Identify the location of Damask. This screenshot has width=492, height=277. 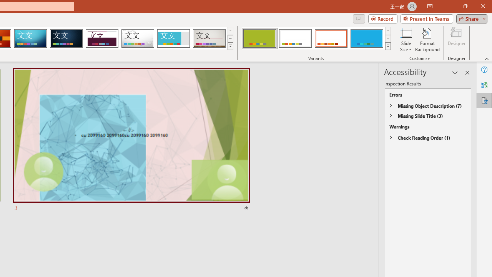
(66, 38).